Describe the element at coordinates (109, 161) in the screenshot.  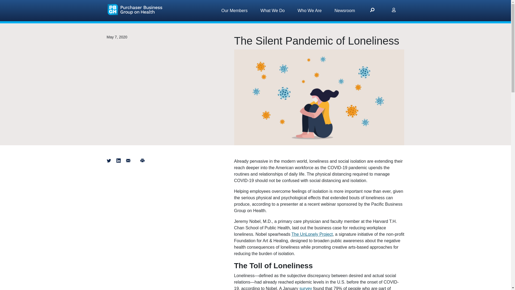
I see `Tweet` at that location.